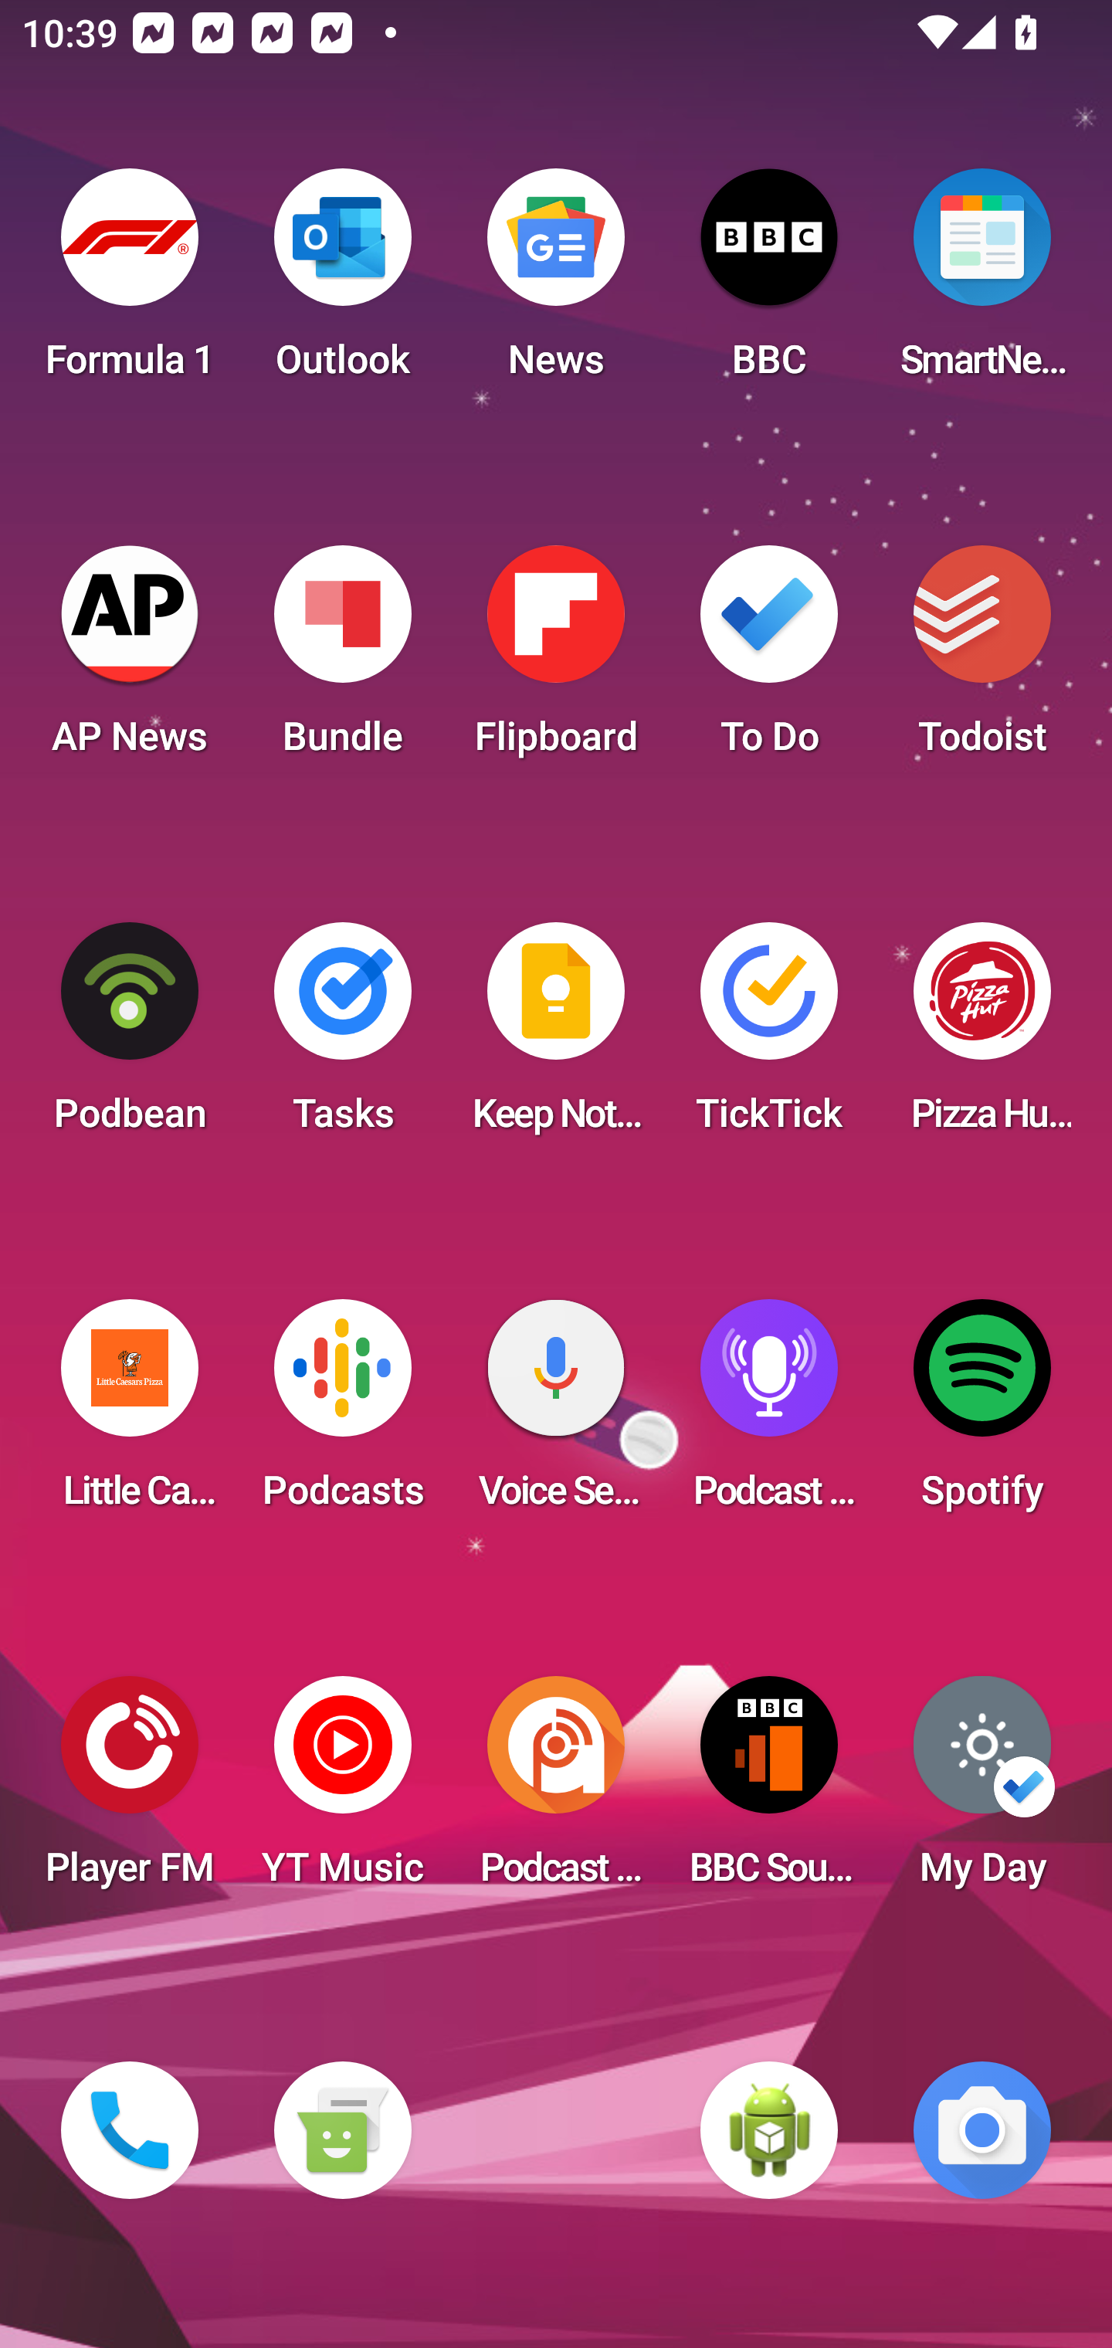 The image size is (1112, 2348). What do you see at coordinates (982, 1413) in the screenshot?
I see `Spotify` at bounding box center [982, 1413].